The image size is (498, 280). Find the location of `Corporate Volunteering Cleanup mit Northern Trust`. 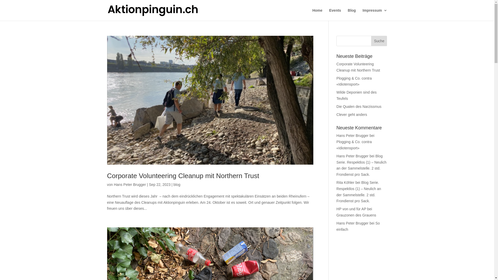

Corporate Volunteering Cleanup mit Northern Trust is located at coordinates (358, 67).